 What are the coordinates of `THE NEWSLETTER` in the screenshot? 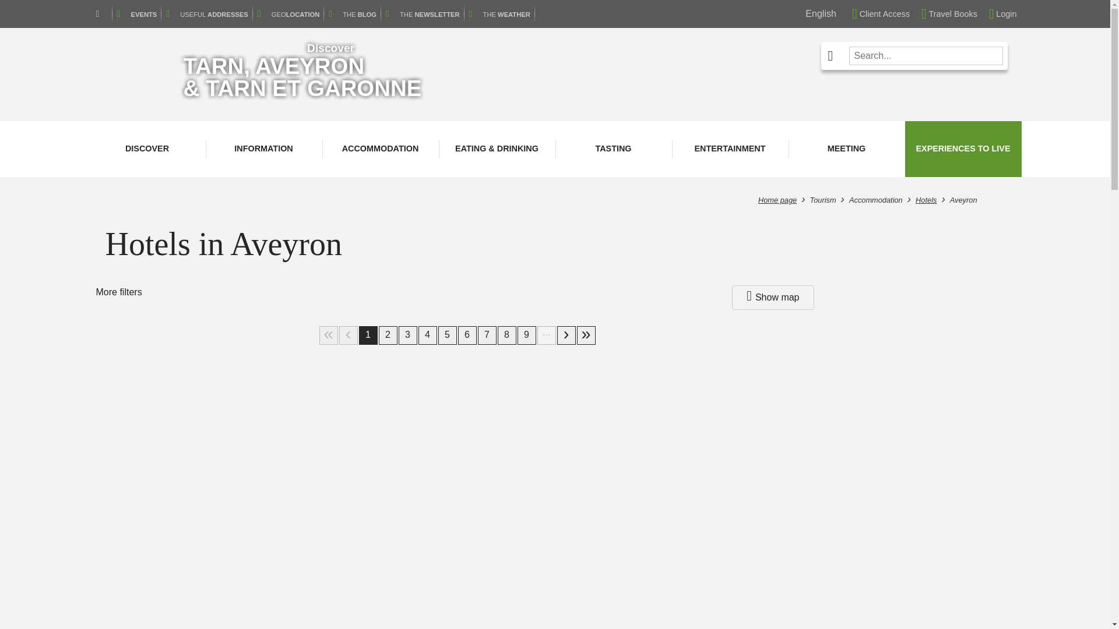 It's located at (423, 14).